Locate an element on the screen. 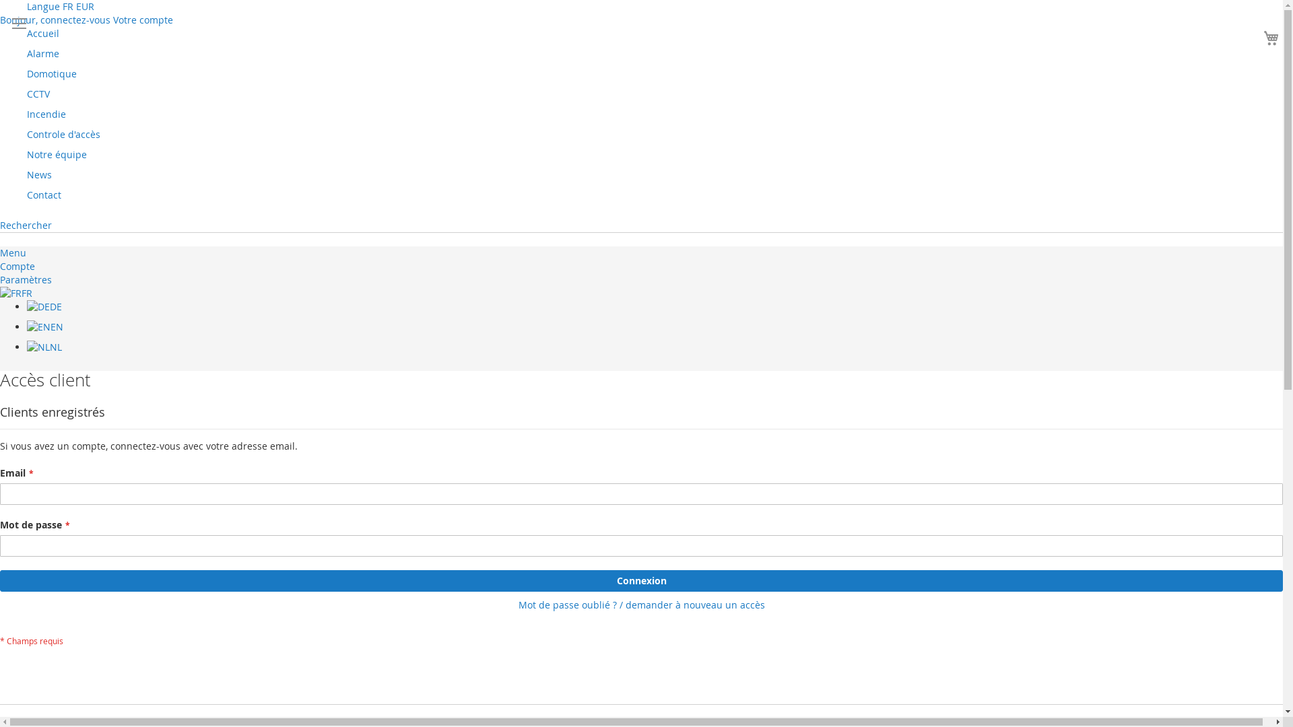  News is located at coordinates (39, 175).